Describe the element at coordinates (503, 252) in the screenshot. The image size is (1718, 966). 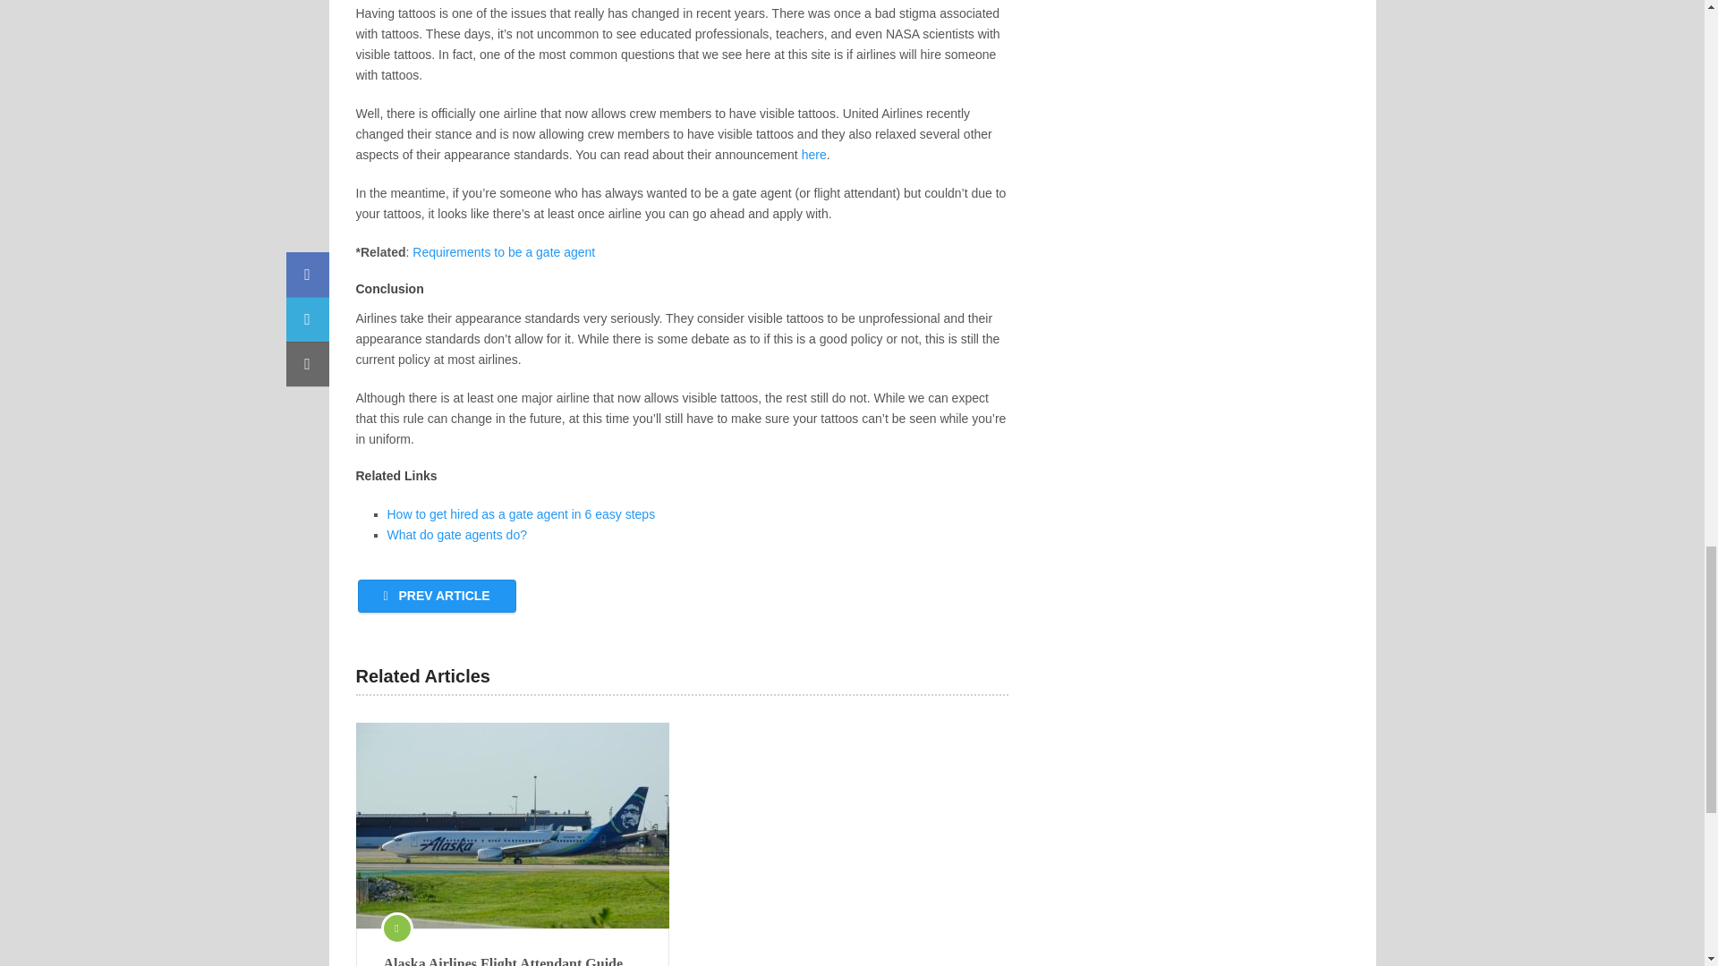
I see `Requirements to be a gate agent` at that location.